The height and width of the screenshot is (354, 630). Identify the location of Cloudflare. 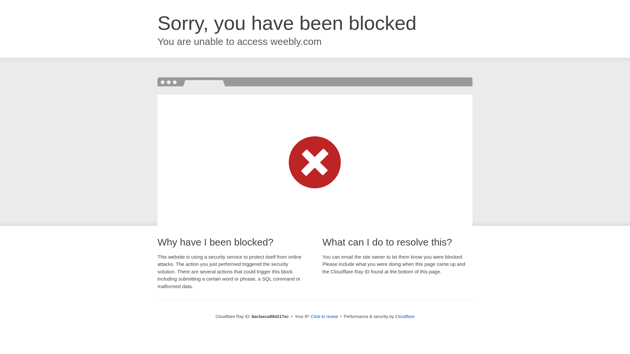
(405, 316).